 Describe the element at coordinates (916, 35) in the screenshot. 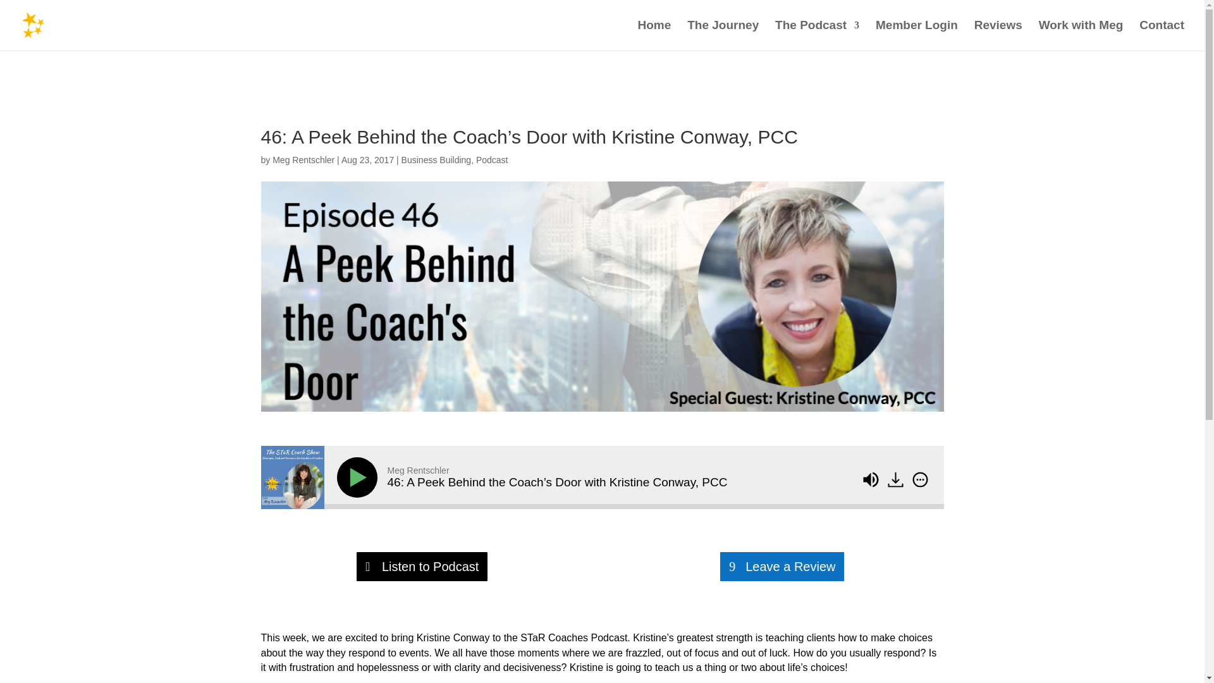

I see `Member Login` at that location.